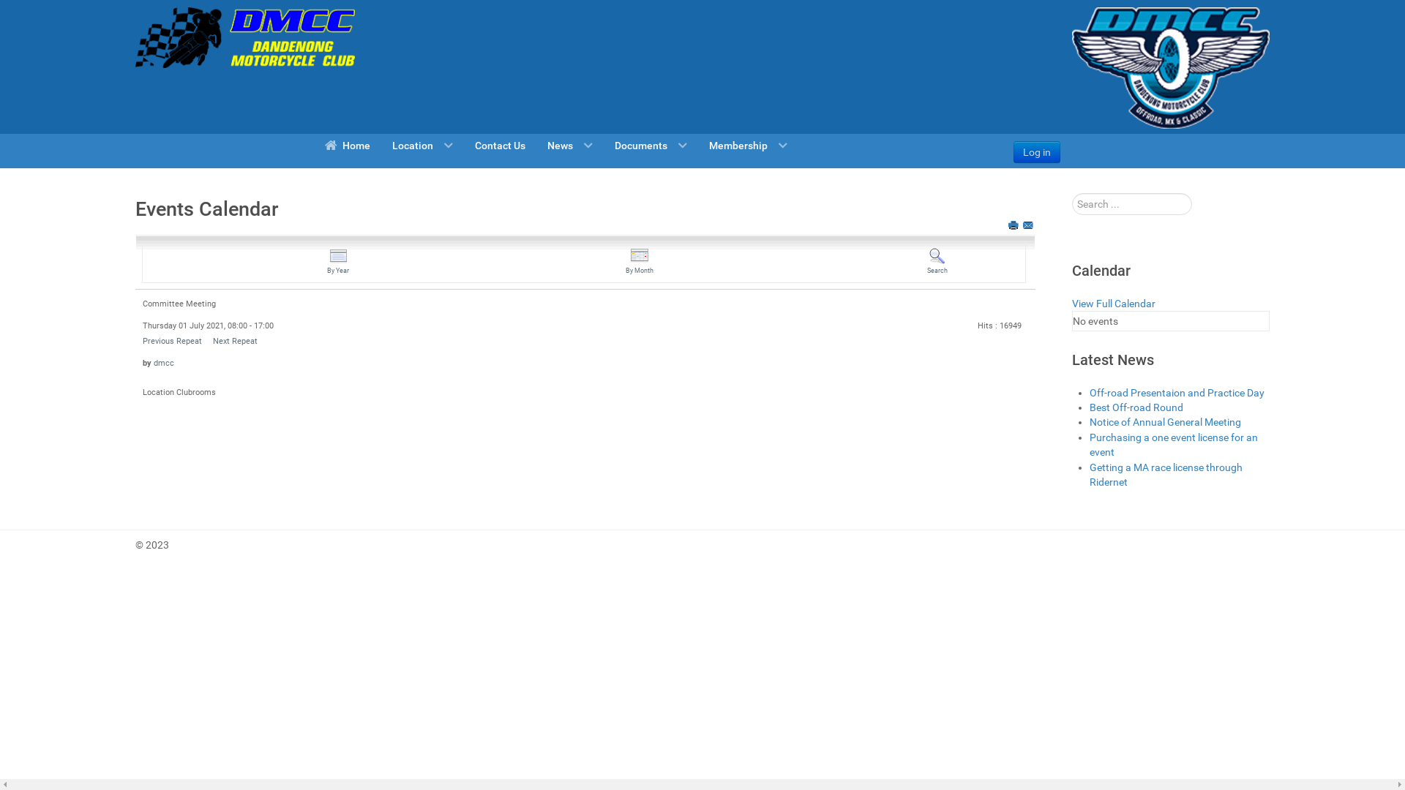 The height and width of the screenshot is (790, 1405). I want to click on Documents, so click(651, 145).